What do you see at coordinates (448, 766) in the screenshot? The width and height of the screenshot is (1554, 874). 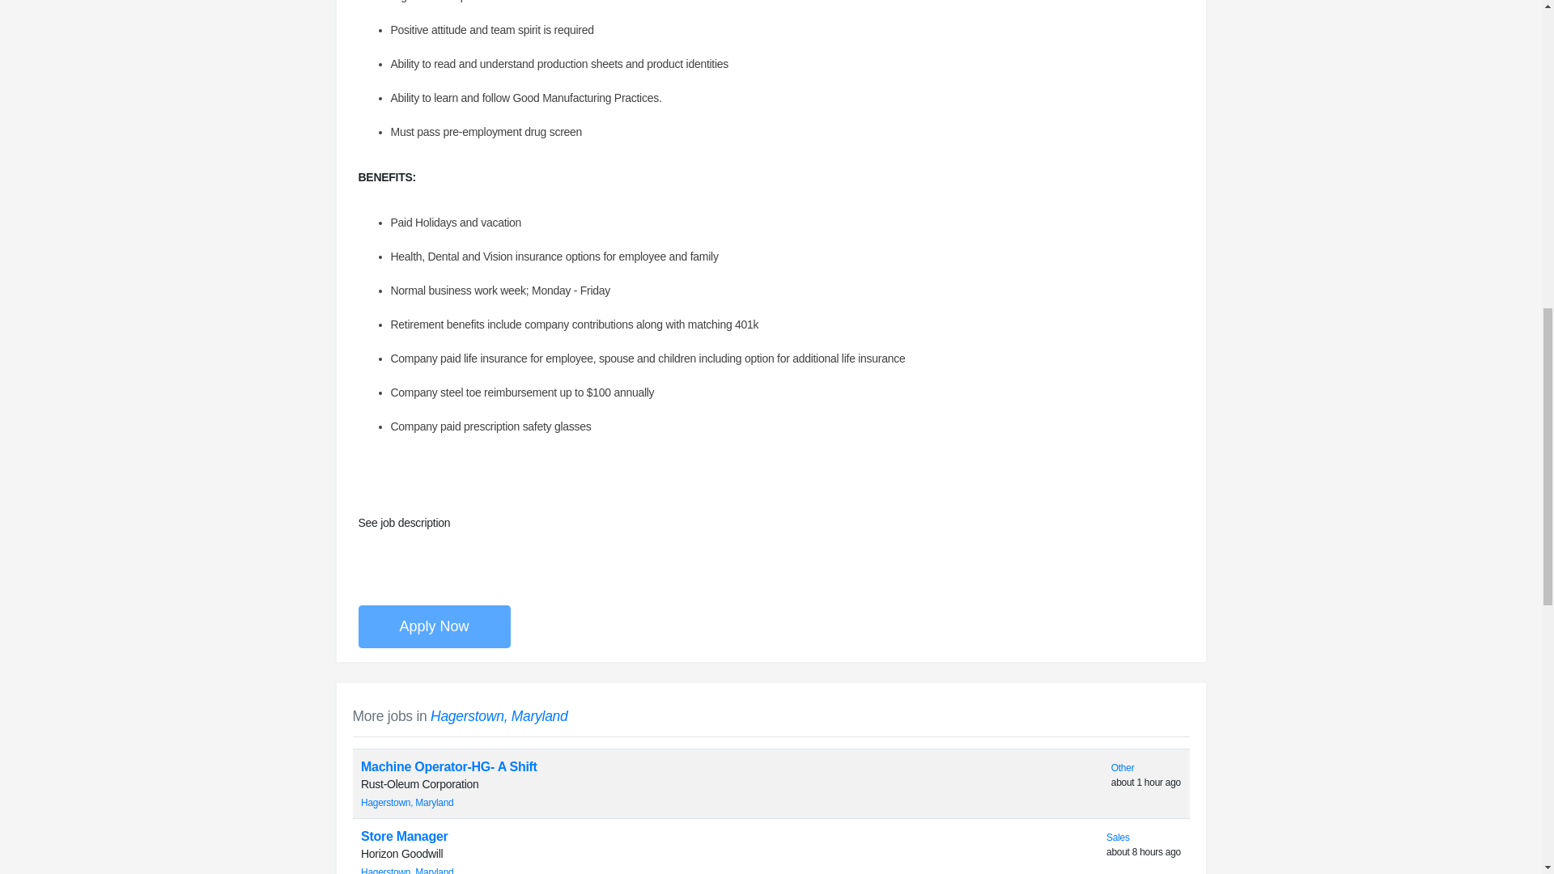 I see `Machine Operator-HG- A Shift` at bounding box center [448, 766].